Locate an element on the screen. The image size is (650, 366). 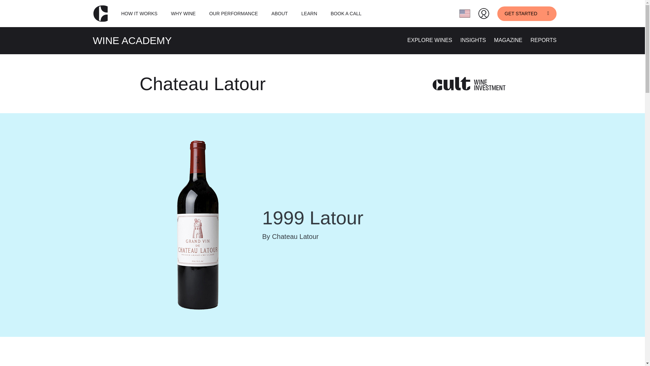
MAGAZINE is located at coordinates (508, 40).